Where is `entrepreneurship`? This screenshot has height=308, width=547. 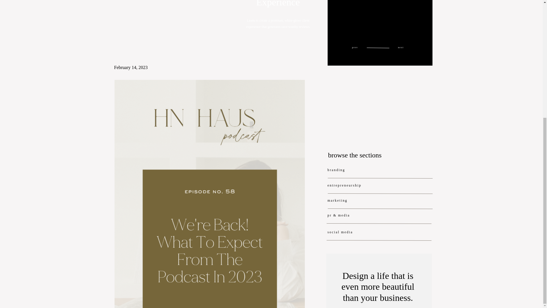
entrepreneurship is located at coordinates (352, 185).